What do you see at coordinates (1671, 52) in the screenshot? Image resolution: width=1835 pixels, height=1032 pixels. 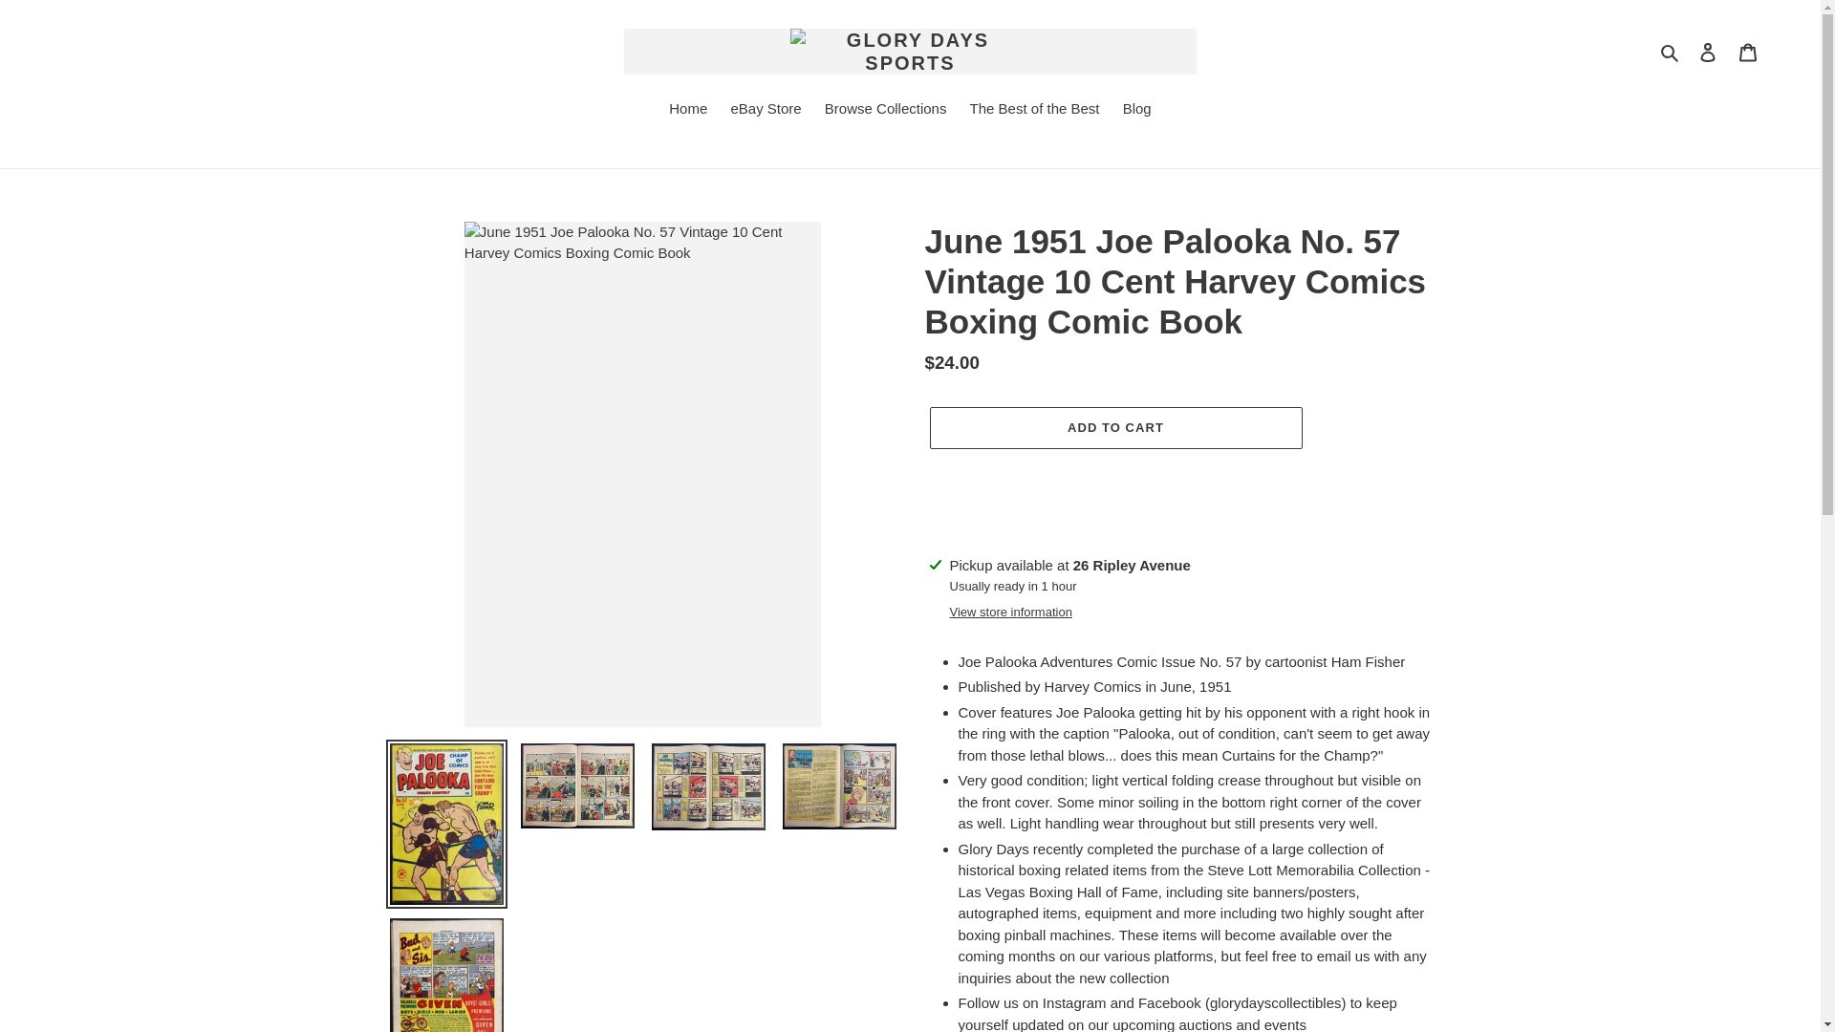 I see `Search` at bounding box center [1671, 52].